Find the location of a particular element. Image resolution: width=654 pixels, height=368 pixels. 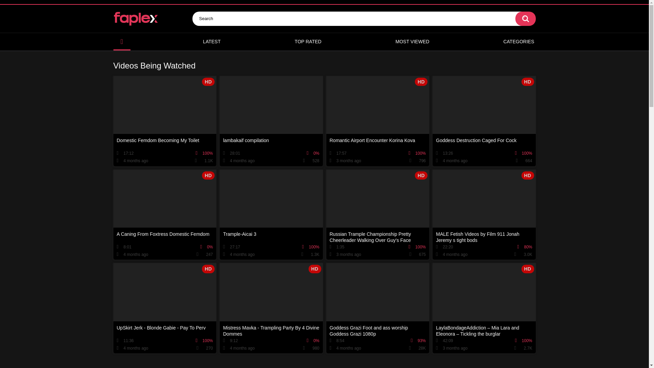

Goddess Destruction Caged For Cock is located at coordinates (484, 121).